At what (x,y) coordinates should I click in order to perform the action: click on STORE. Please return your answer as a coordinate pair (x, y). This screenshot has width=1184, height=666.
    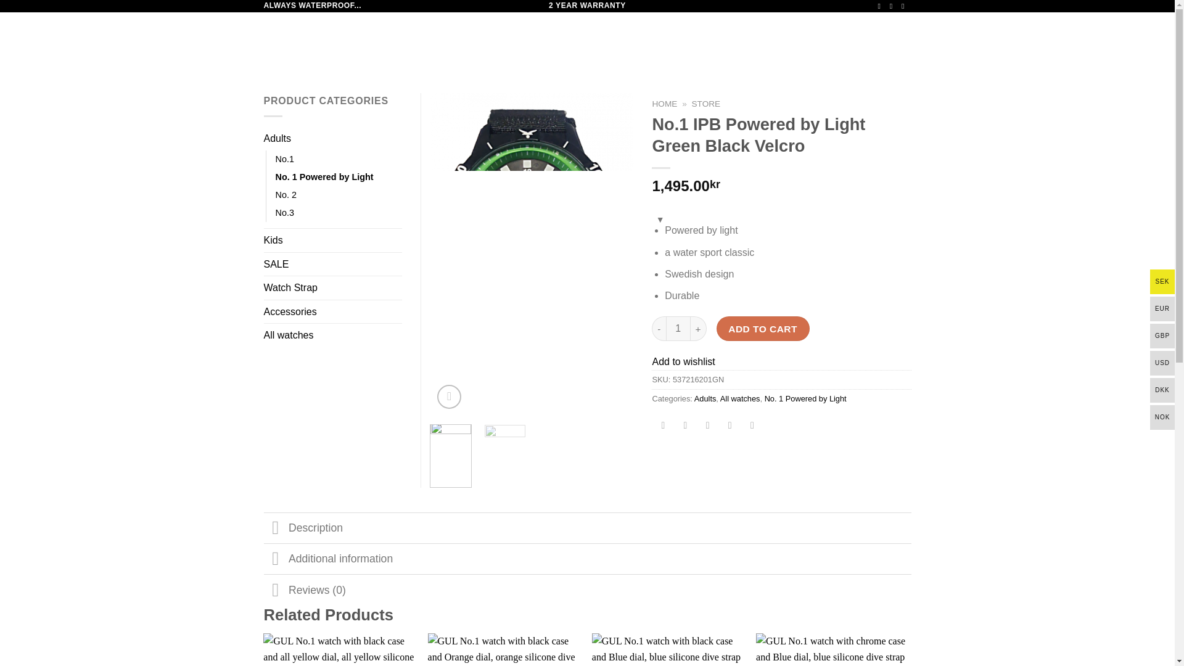
    Looking at the image, I should click on (706, 104).